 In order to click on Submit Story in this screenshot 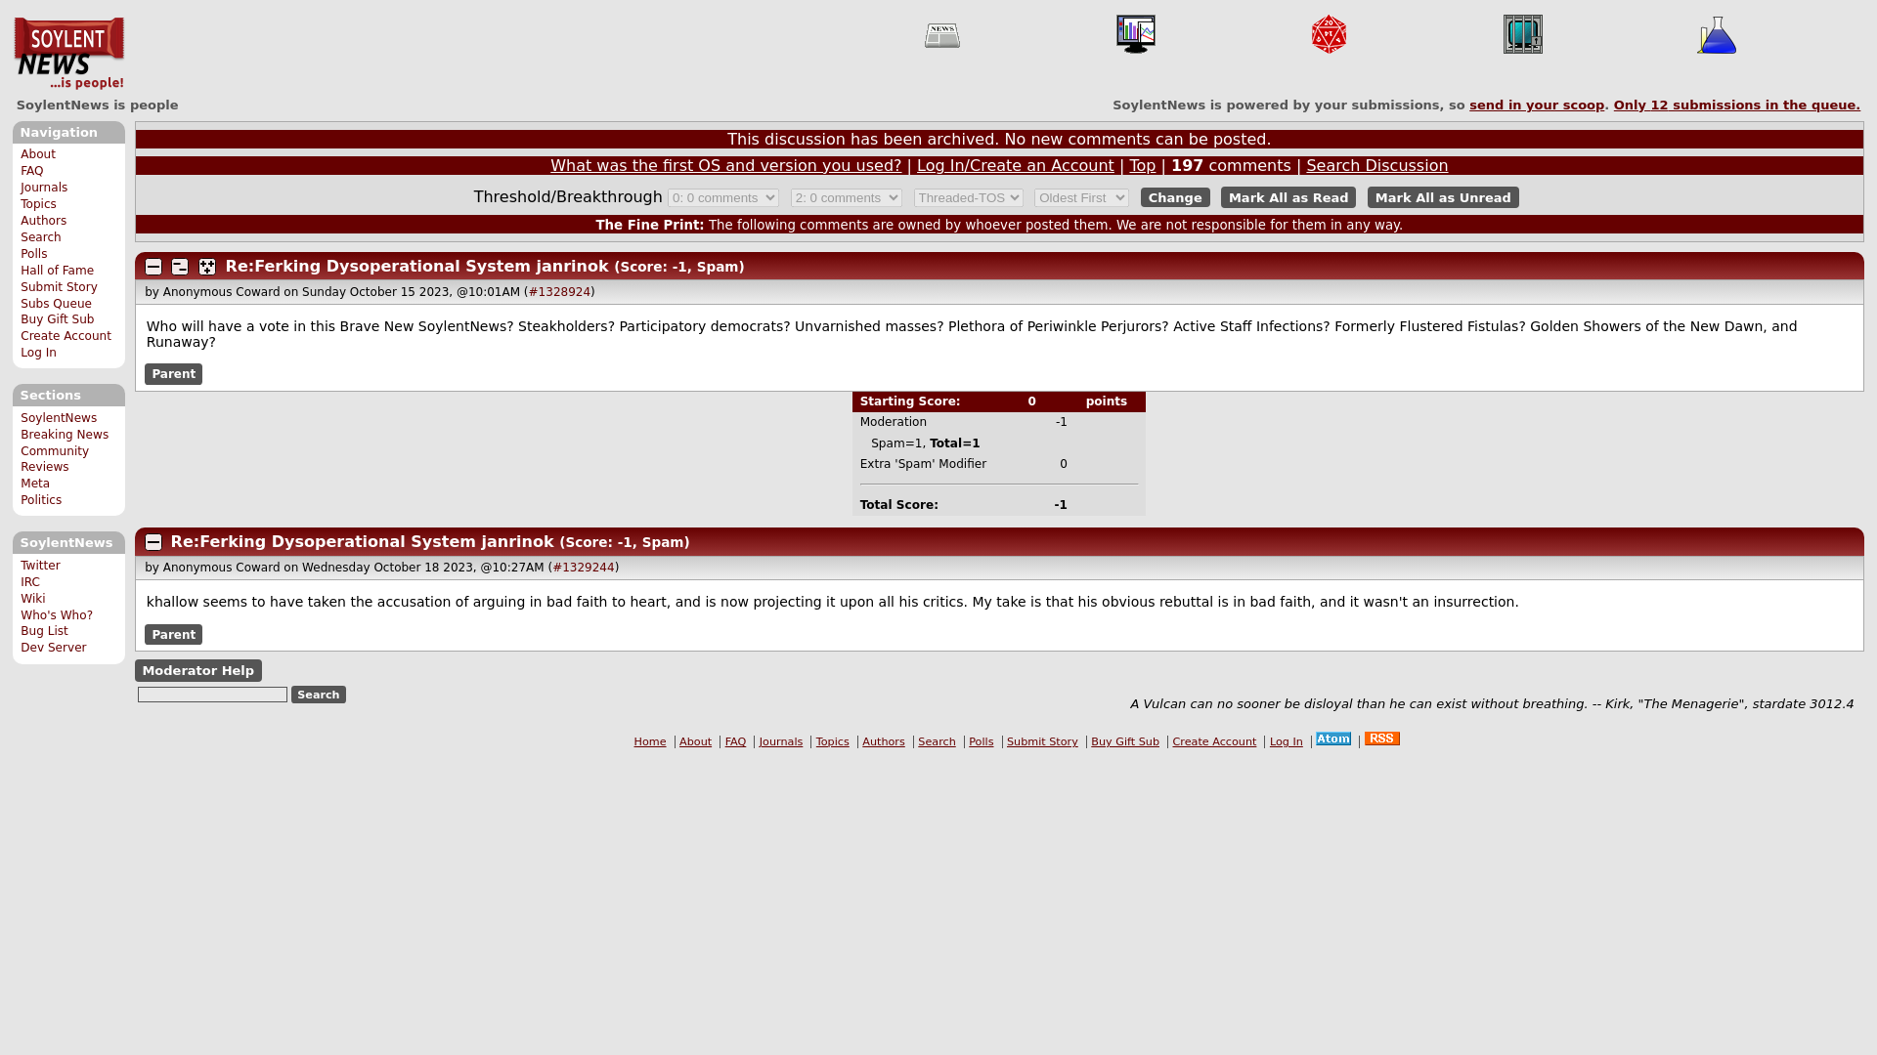, I will do `click(59, 287)`.